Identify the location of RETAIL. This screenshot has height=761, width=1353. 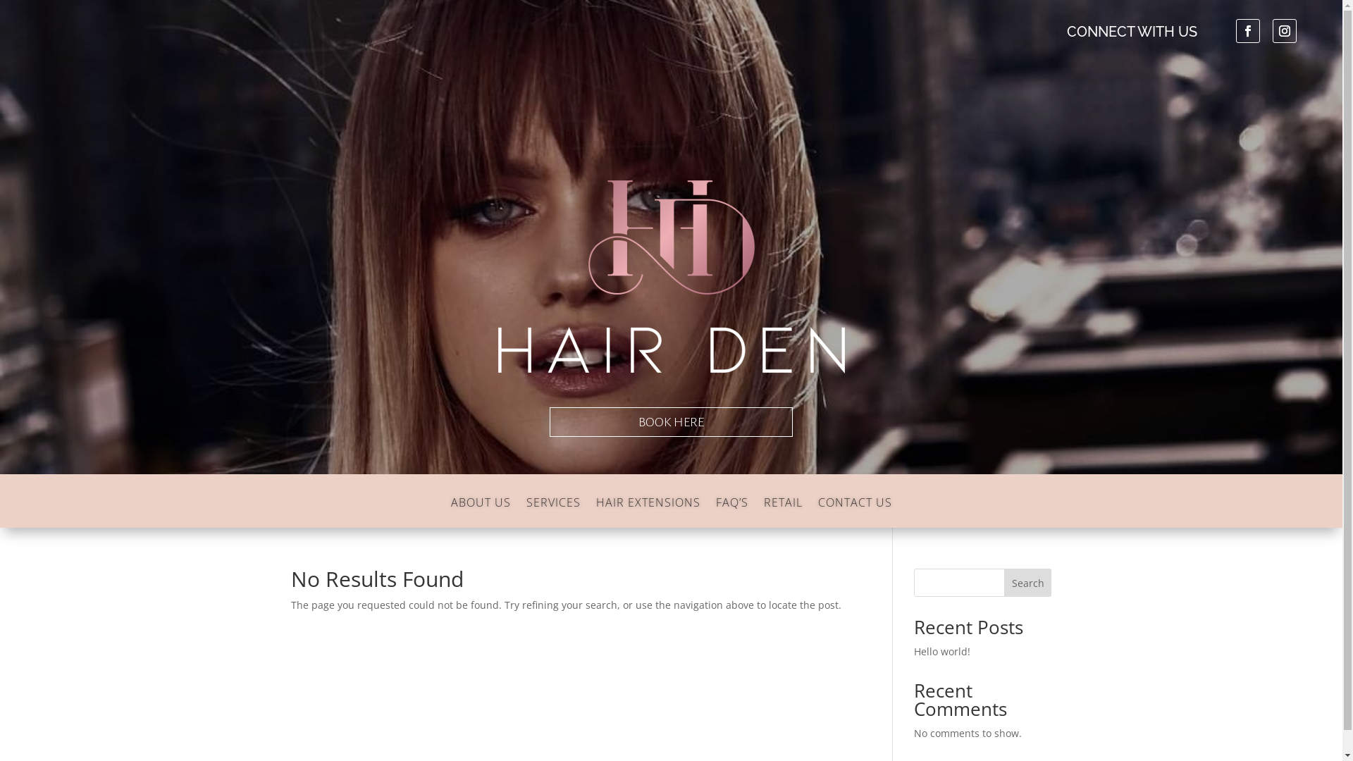
(784, 513).